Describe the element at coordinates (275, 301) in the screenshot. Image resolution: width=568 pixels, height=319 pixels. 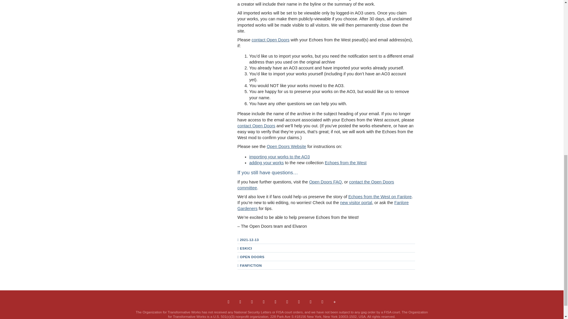
I see `Linkedin` at that location.